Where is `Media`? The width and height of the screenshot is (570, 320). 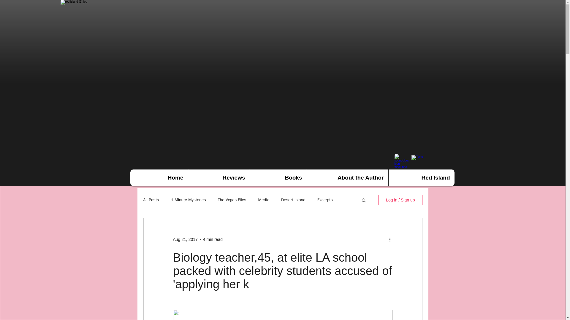 Media is located at coordinates (264, 200).